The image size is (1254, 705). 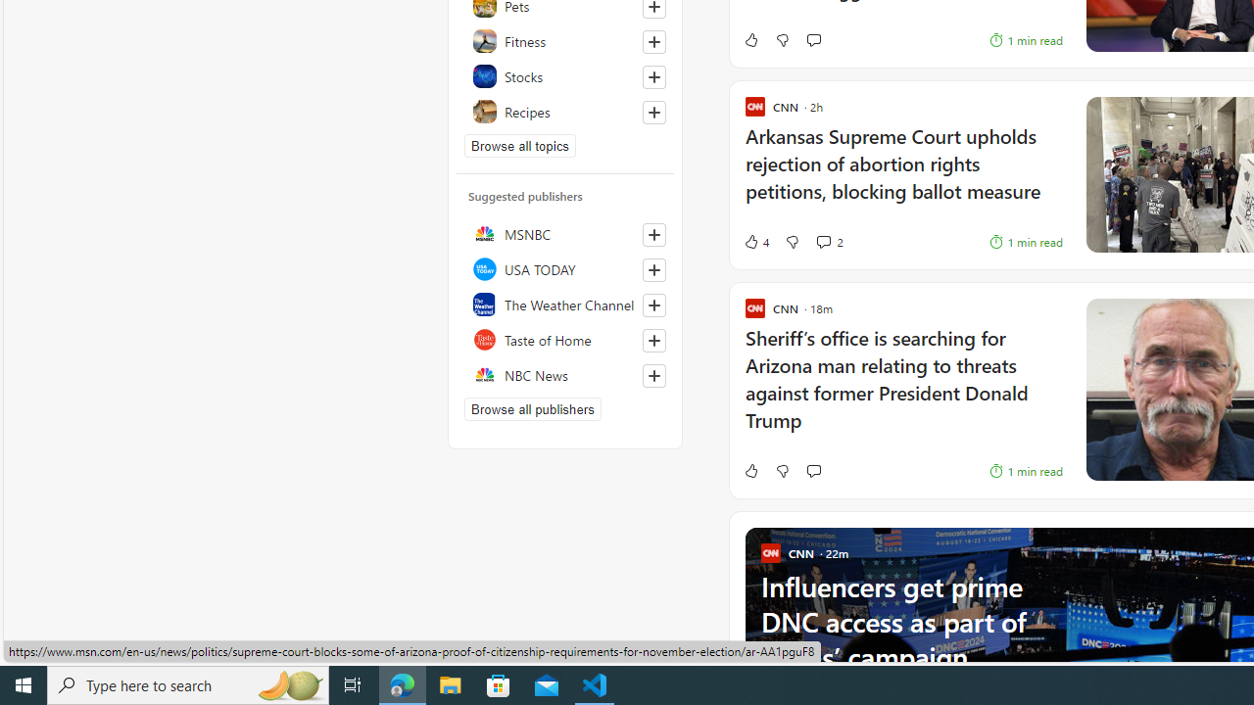 What do you see at coordinates (533, 409) in the screenshot?
I see `Browse all publishers` at bounding box center [533, 409].